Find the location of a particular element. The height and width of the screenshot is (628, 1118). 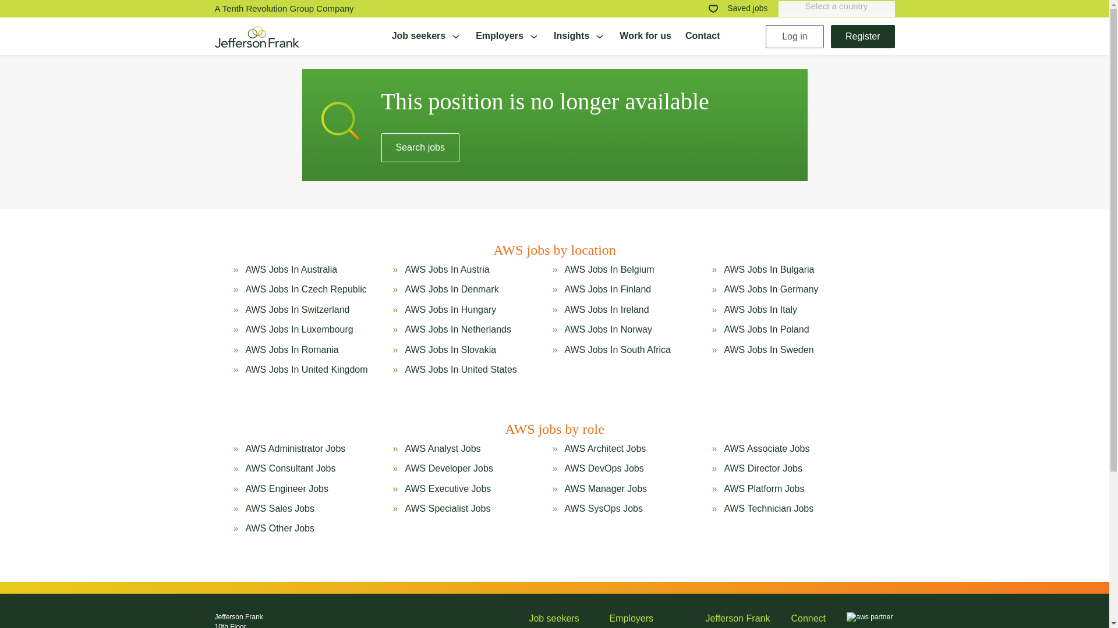

AWS Jobs In Luxembourg is located at coordinates (299, 329).